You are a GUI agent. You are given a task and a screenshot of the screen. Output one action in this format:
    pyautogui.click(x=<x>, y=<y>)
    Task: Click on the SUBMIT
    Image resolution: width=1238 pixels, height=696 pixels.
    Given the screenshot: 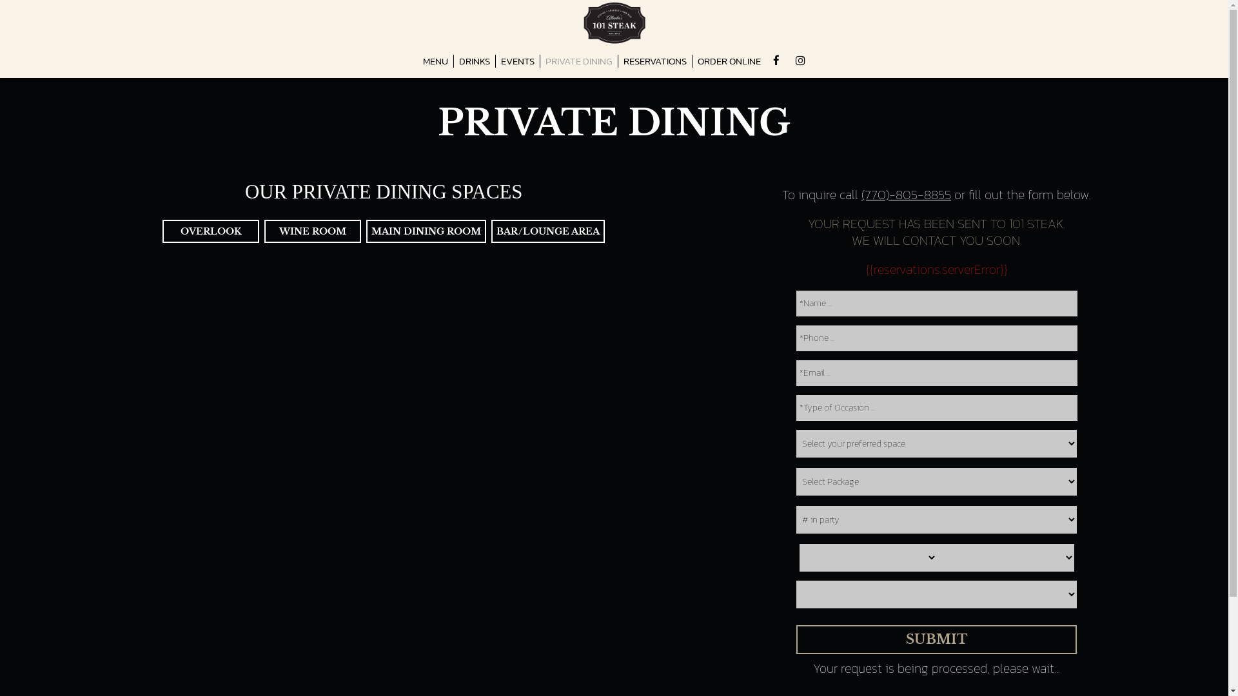 What is the action you would take?
    pyautogui.click(x=936, y=639)
    